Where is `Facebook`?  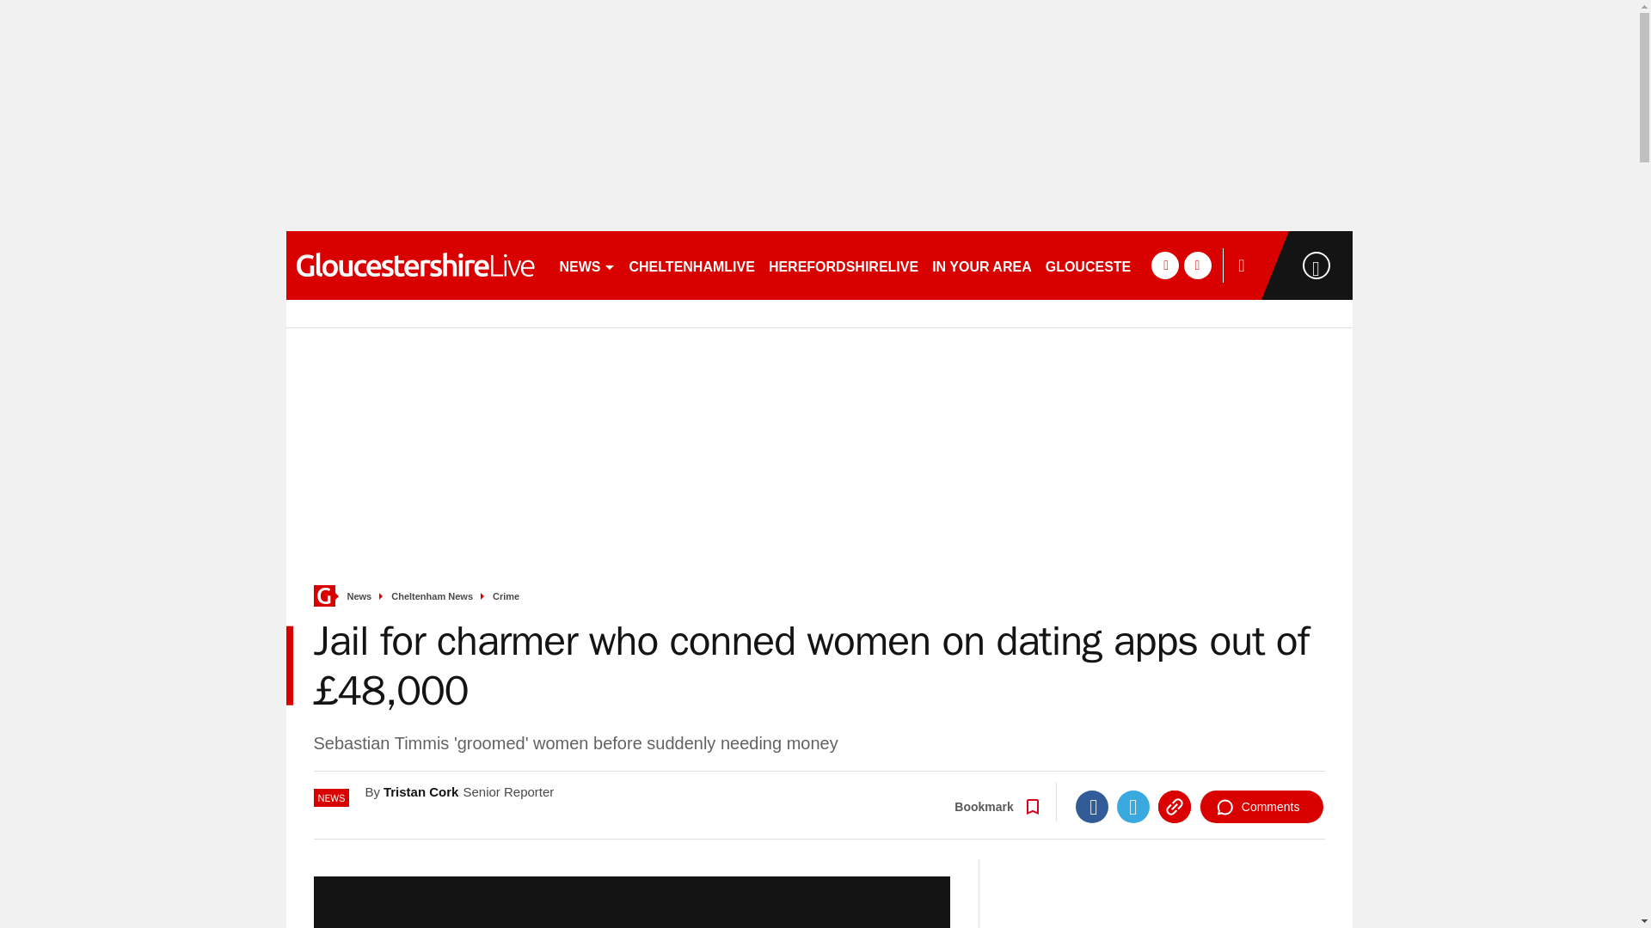
Facebook is located at coordinates (1092, 806).